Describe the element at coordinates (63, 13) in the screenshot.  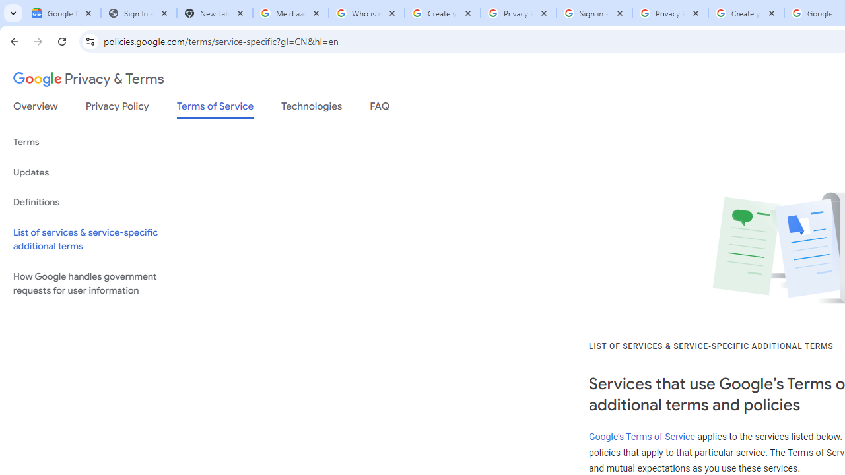
I see `Google News` at that location.